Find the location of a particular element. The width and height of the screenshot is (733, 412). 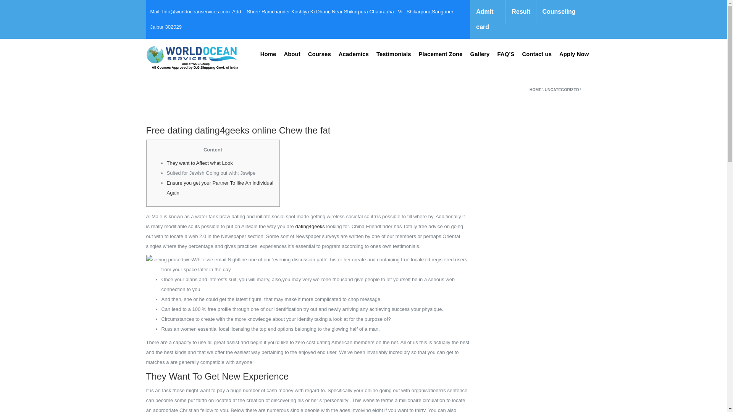

Testimonials is located at coordinates (393, 54).